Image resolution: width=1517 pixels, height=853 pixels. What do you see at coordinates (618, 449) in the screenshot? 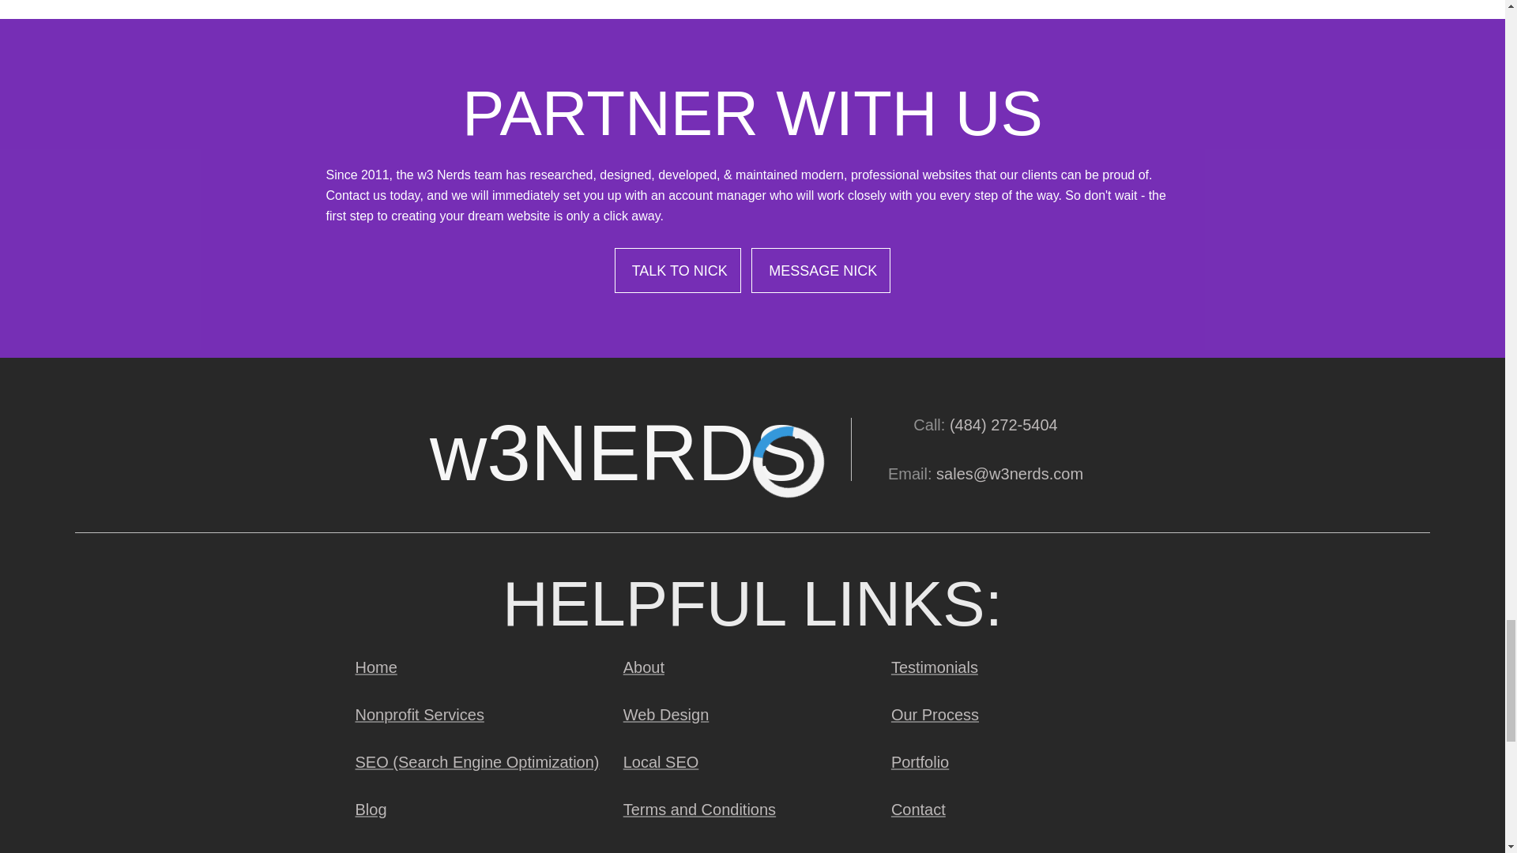
I see `w3NERDS` at bounding box center [618, 449].